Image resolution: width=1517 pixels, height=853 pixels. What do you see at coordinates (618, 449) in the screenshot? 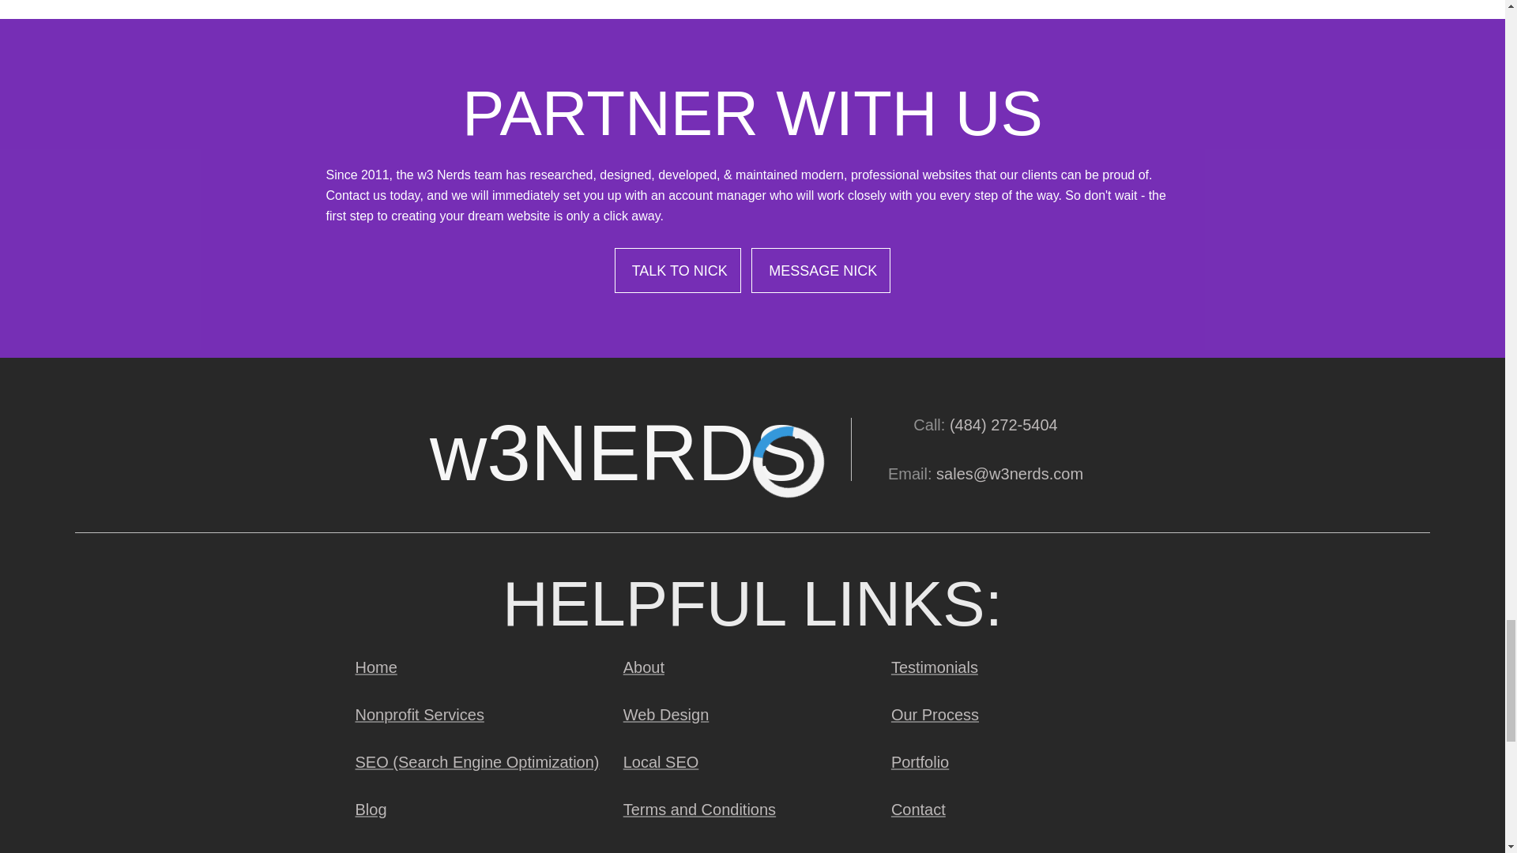
I see `w3NERDS` at bounding box center [618, 449].